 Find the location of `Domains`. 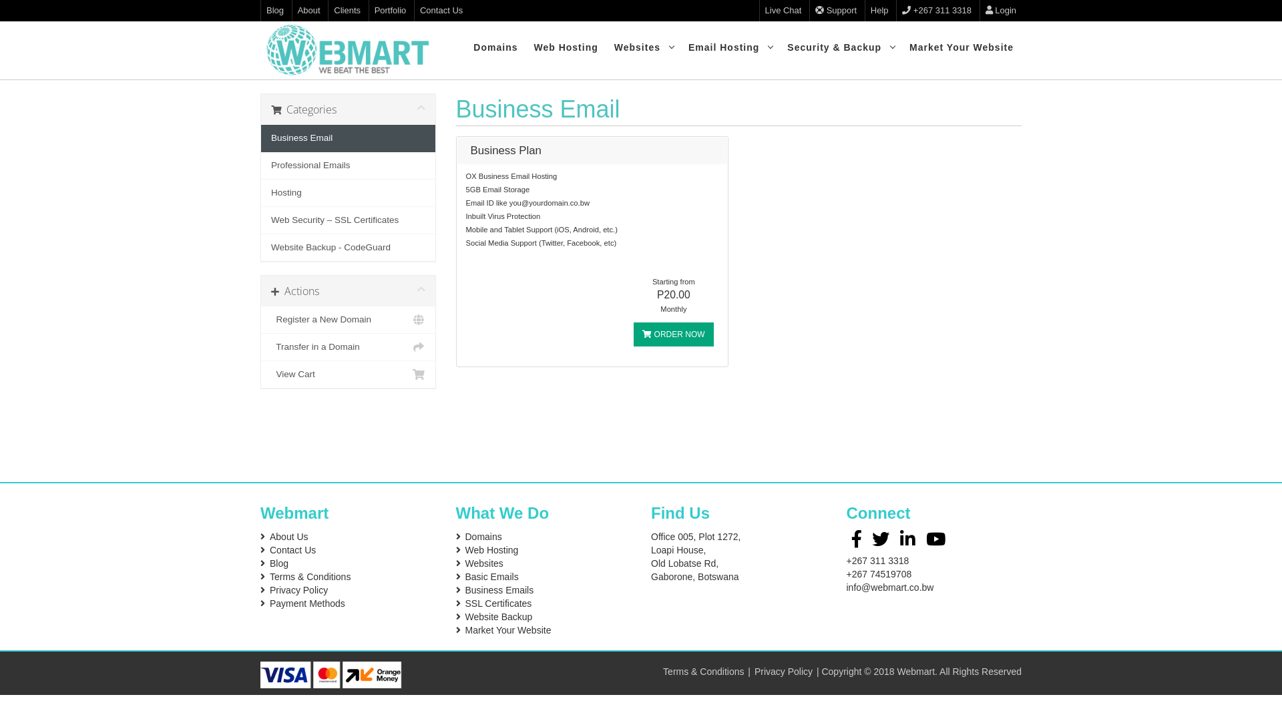

Domains is located at coordinates (495, 47).